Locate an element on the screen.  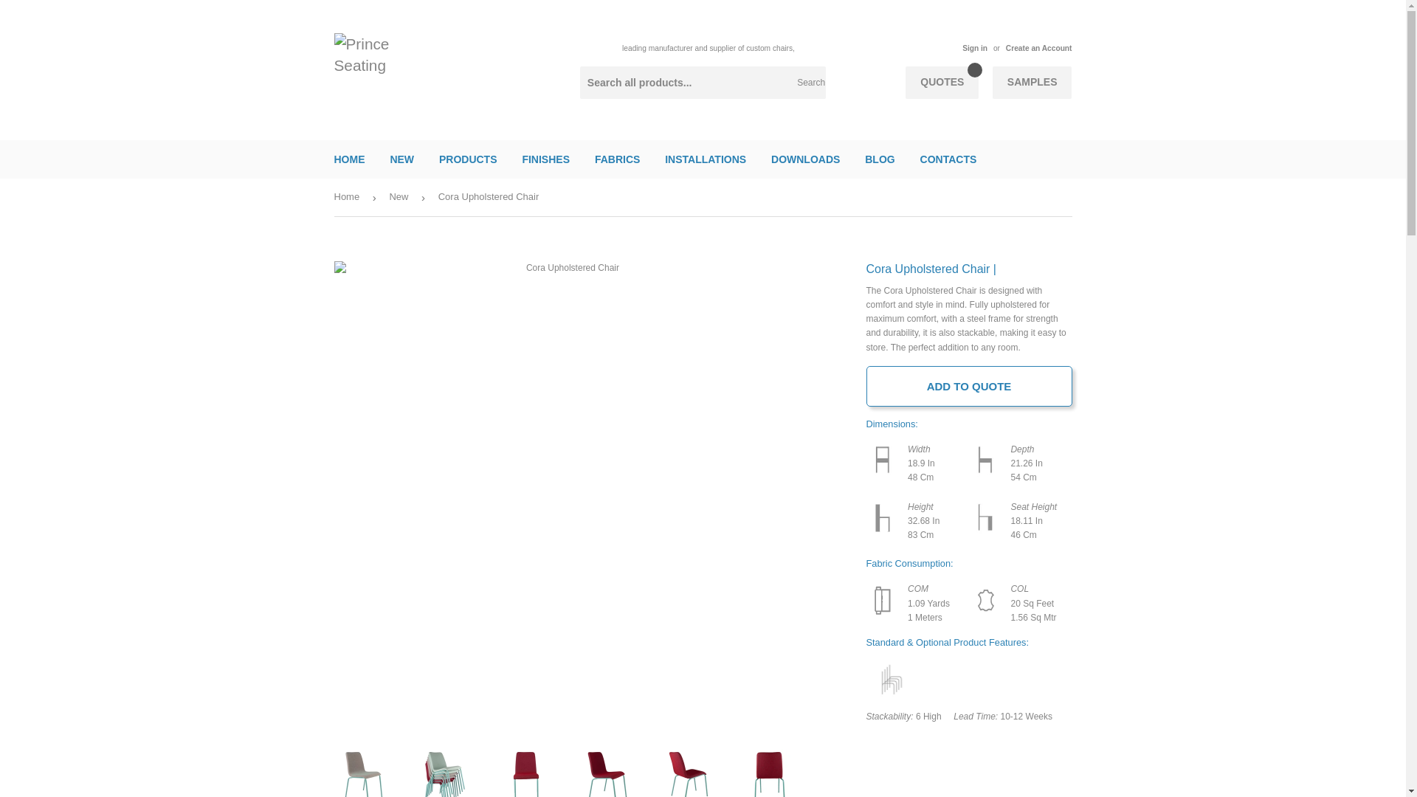
Sign in is located at coordinates (974, 49).